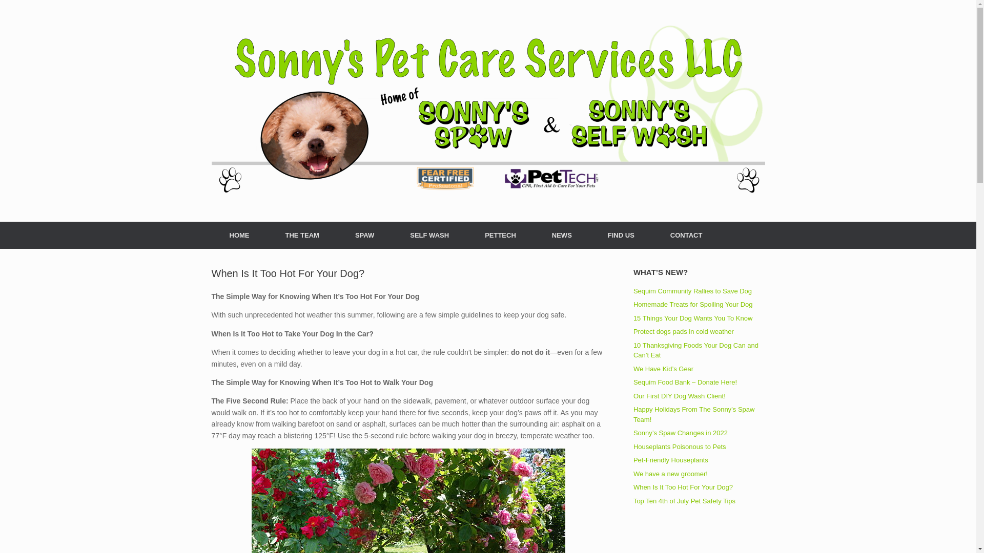 Image resolution: width=984 pixels, height=553 pixels. I want to click on Pet-Friendly Houseplants, so click(671, 460).